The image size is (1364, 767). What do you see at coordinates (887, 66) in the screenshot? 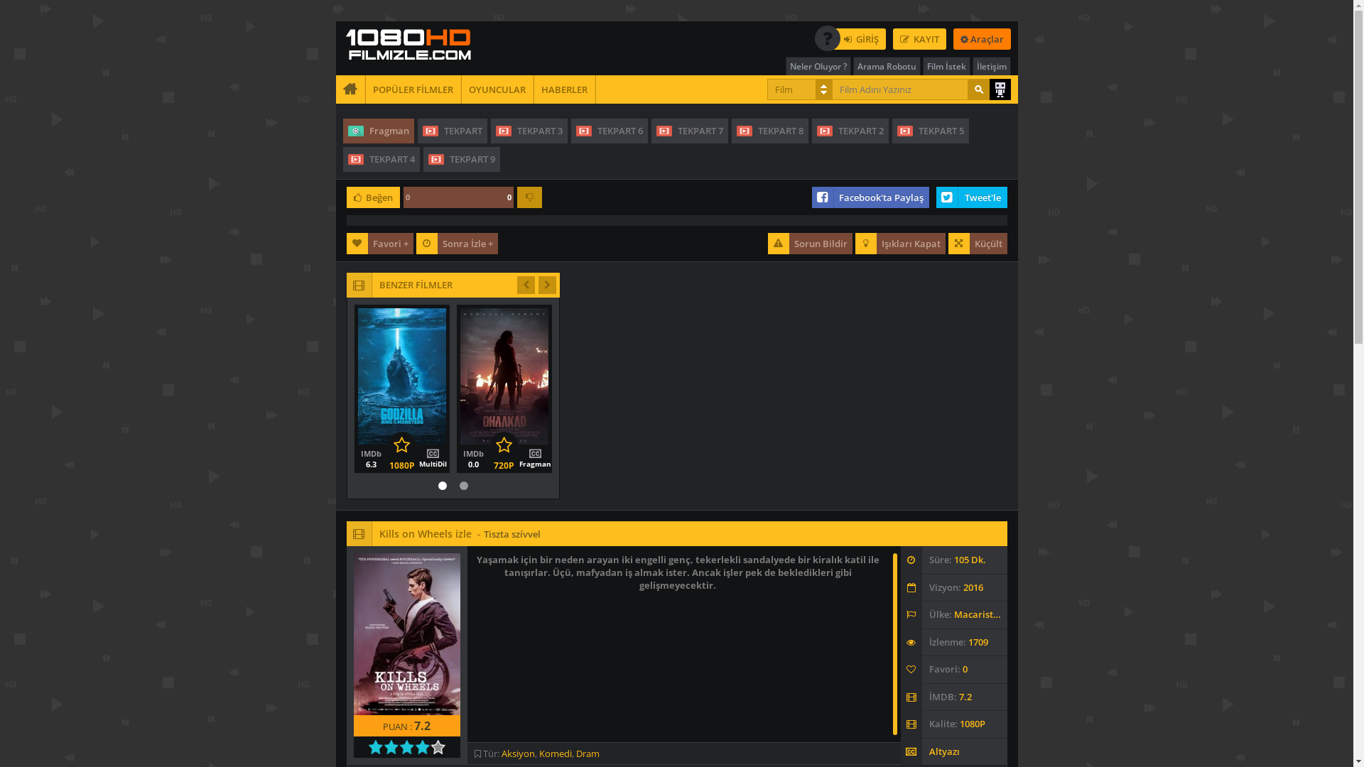
I see `Arama Robotu` at bounding box center [887, 66].